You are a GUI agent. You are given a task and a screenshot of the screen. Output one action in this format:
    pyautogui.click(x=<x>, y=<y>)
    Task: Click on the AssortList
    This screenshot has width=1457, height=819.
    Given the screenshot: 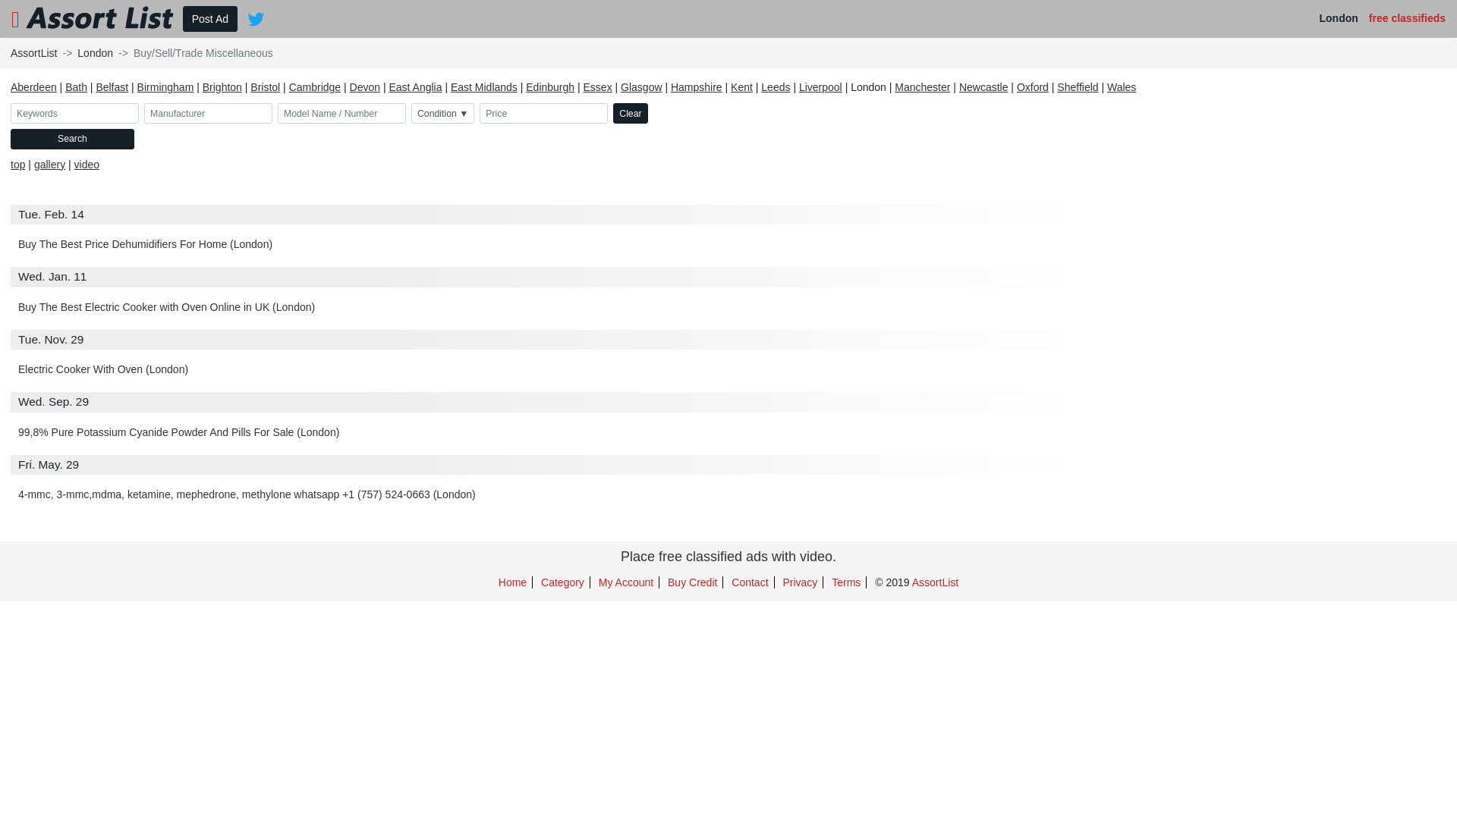 What is the action you would take?
    pyautogui.click(x=935, y=582)
    